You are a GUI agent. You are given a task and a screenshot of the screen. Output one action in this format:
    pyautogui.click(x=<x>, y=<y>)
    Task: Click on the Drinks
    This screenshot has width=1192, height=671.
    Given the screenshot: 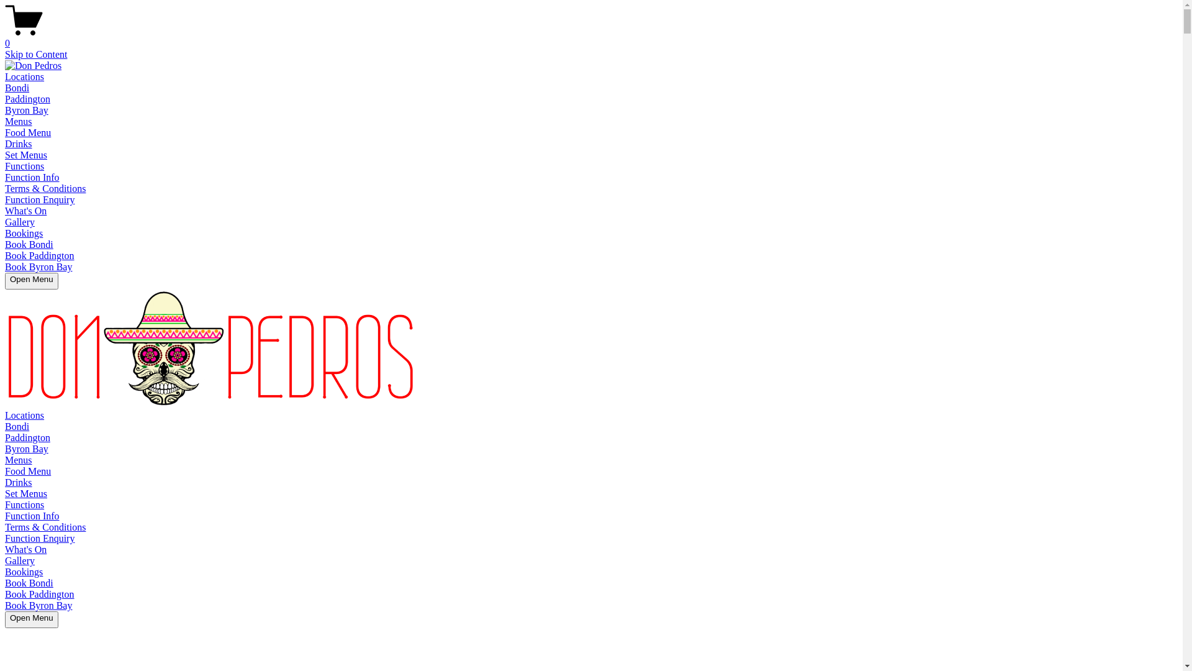 What is the action you would take?
    pyautogui.click(x=19, y=144)
    